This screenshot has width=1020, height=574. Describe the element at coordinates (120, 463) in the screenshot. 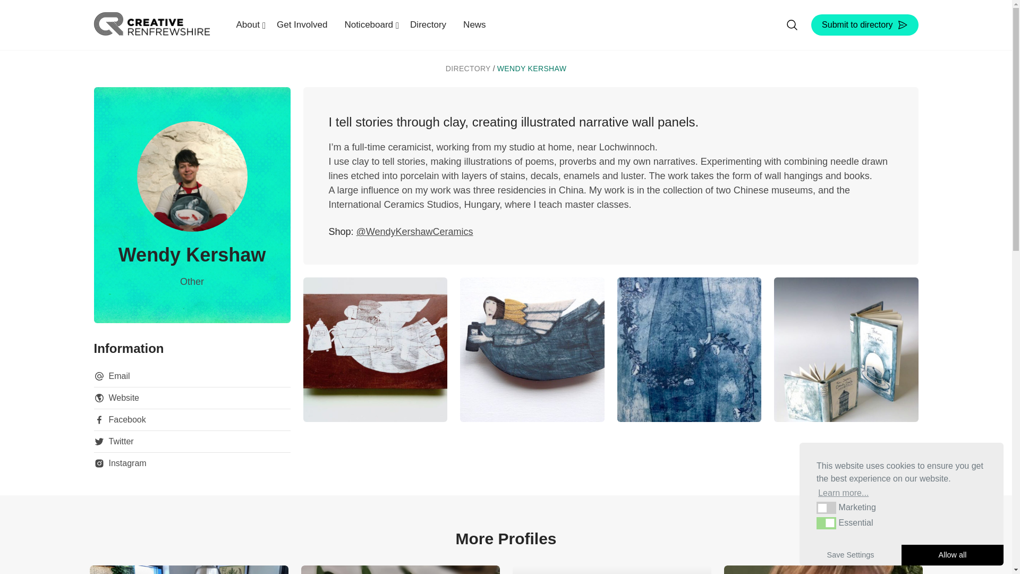

I see `Instagram` at that location.